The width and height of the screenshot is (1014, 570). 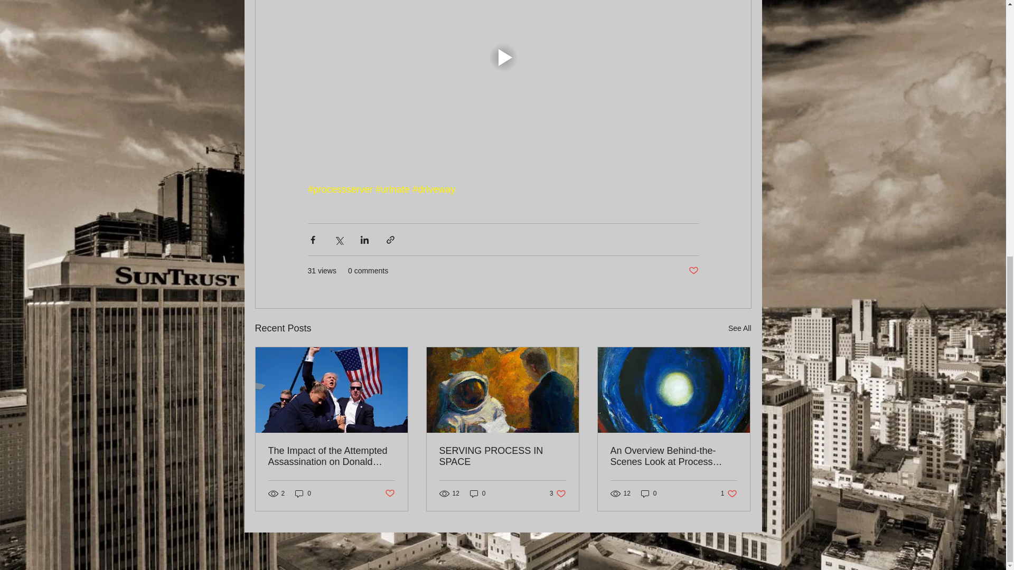 What do you see at coordinates (729, 493) in the screenshot?
I see `0` at bounding box center [729, 493].